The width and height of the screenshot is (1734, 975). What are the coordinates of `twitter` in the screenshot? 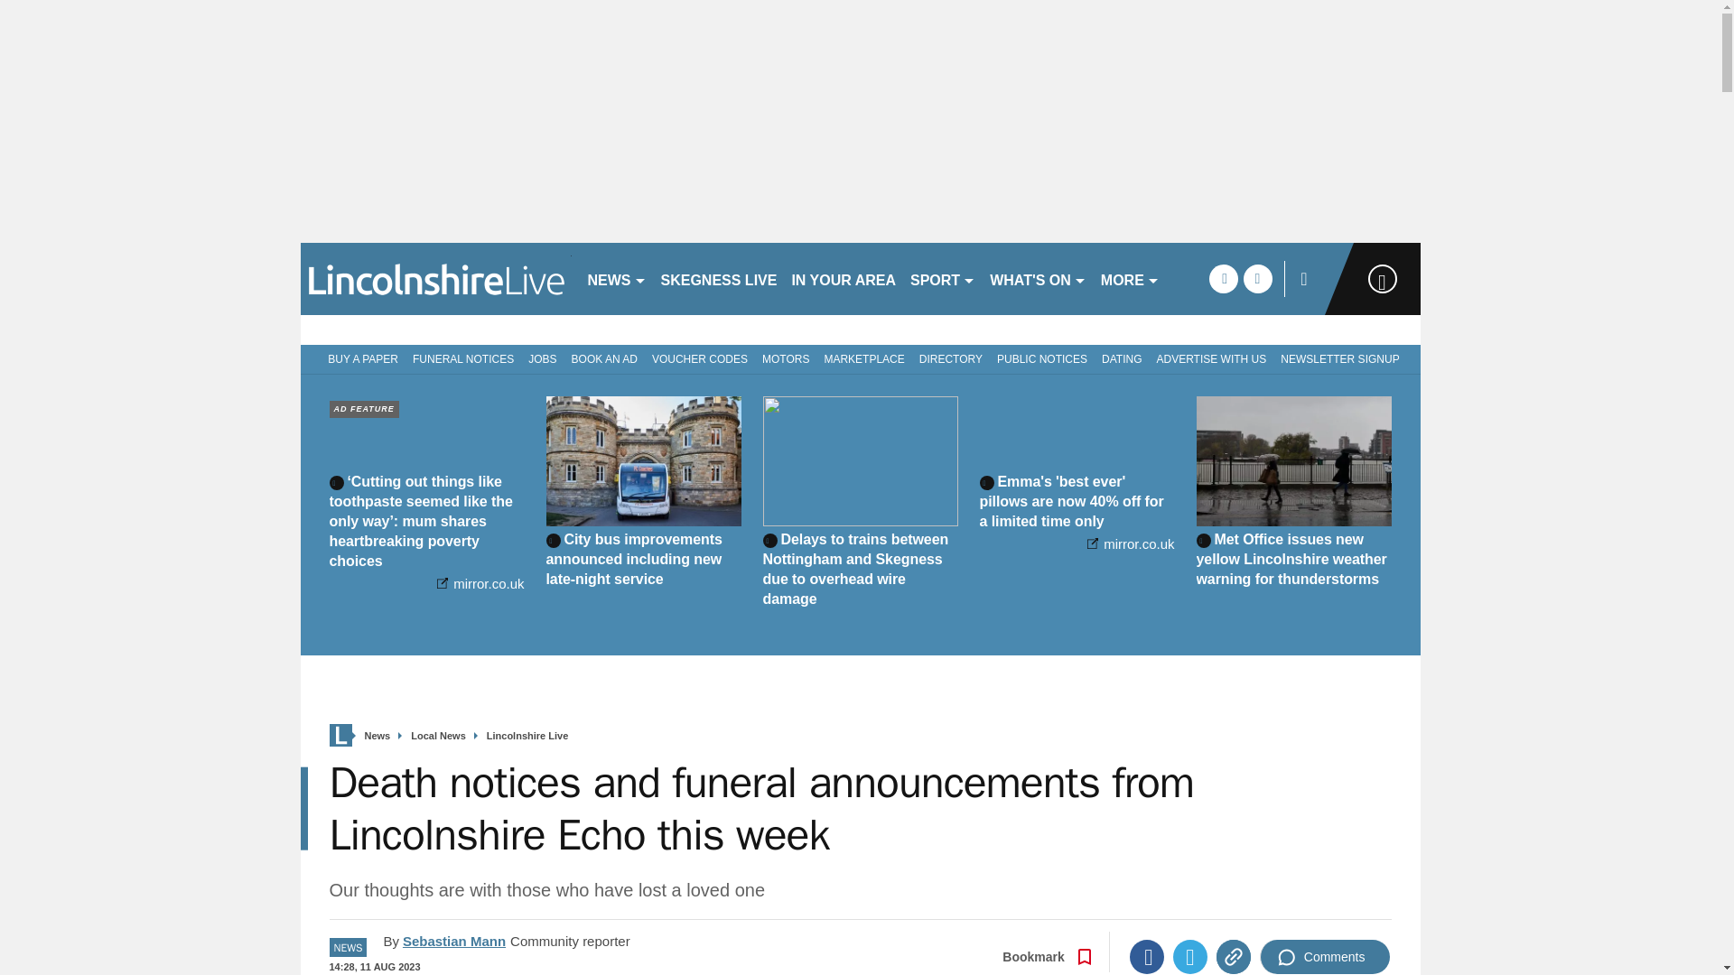 It's located at (1257, 278).